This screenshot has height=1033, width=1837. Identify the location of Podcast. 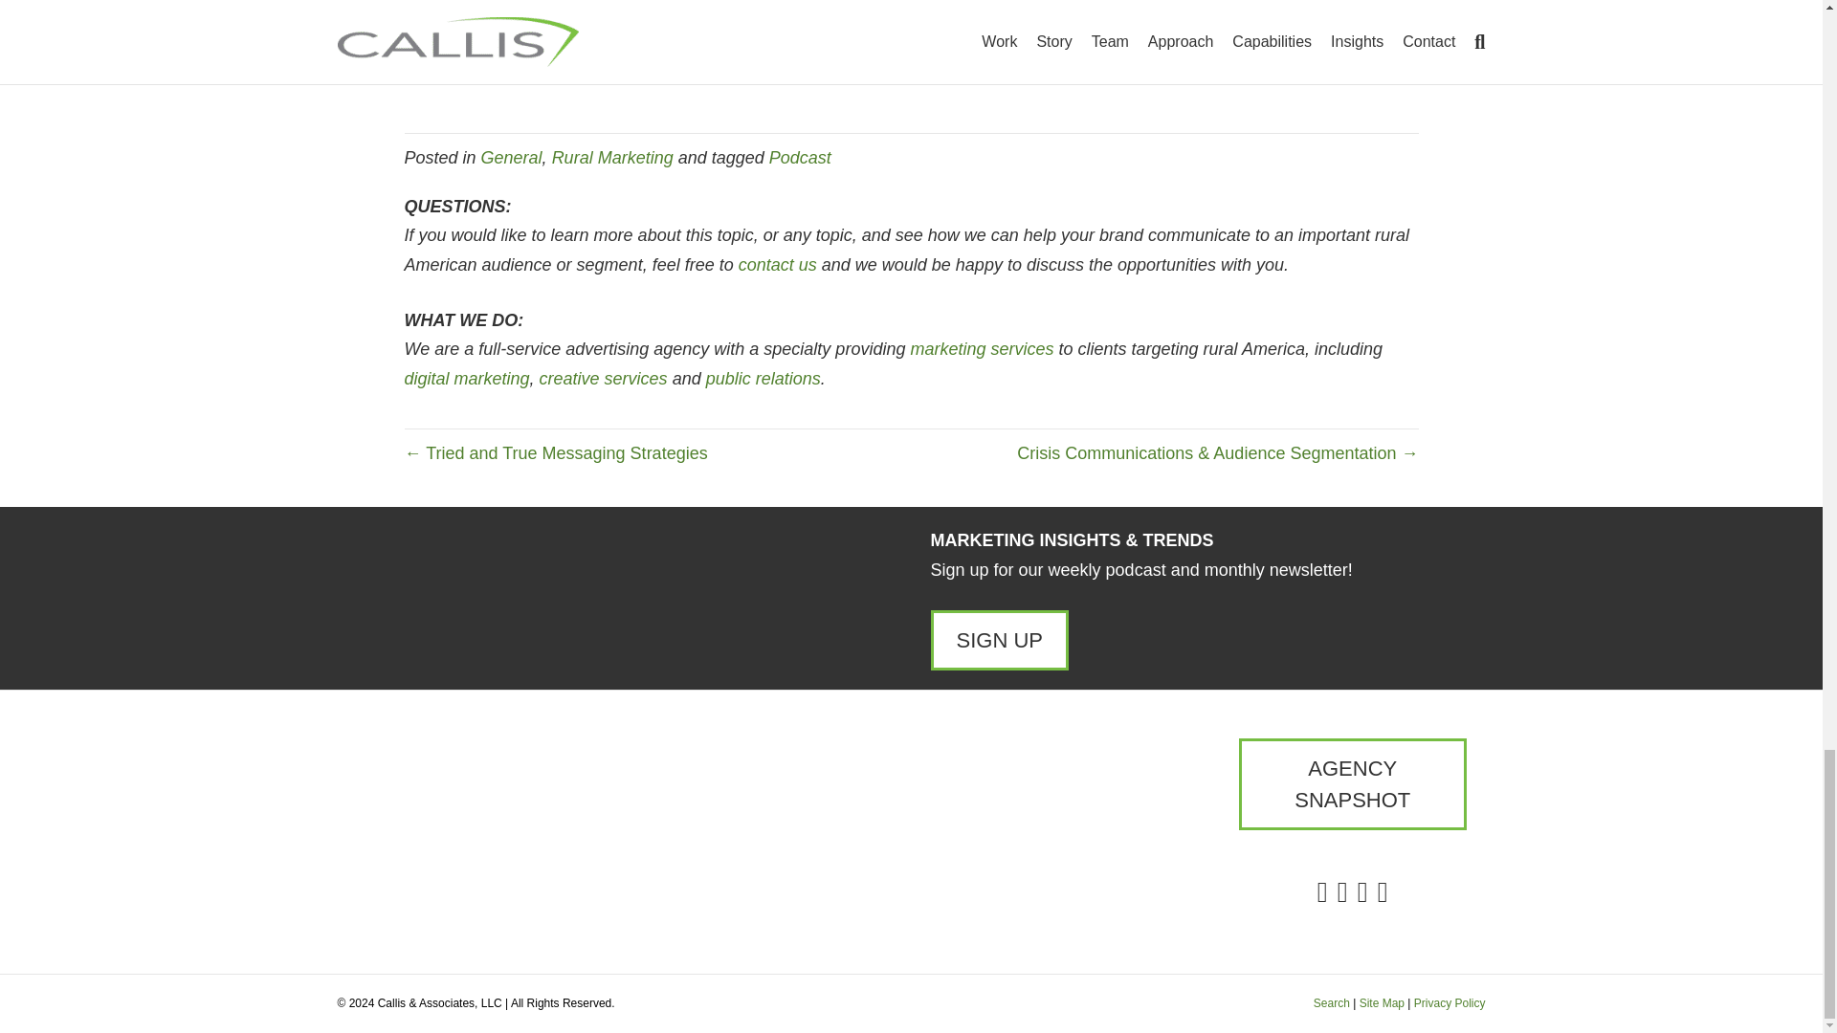
(800, 157).